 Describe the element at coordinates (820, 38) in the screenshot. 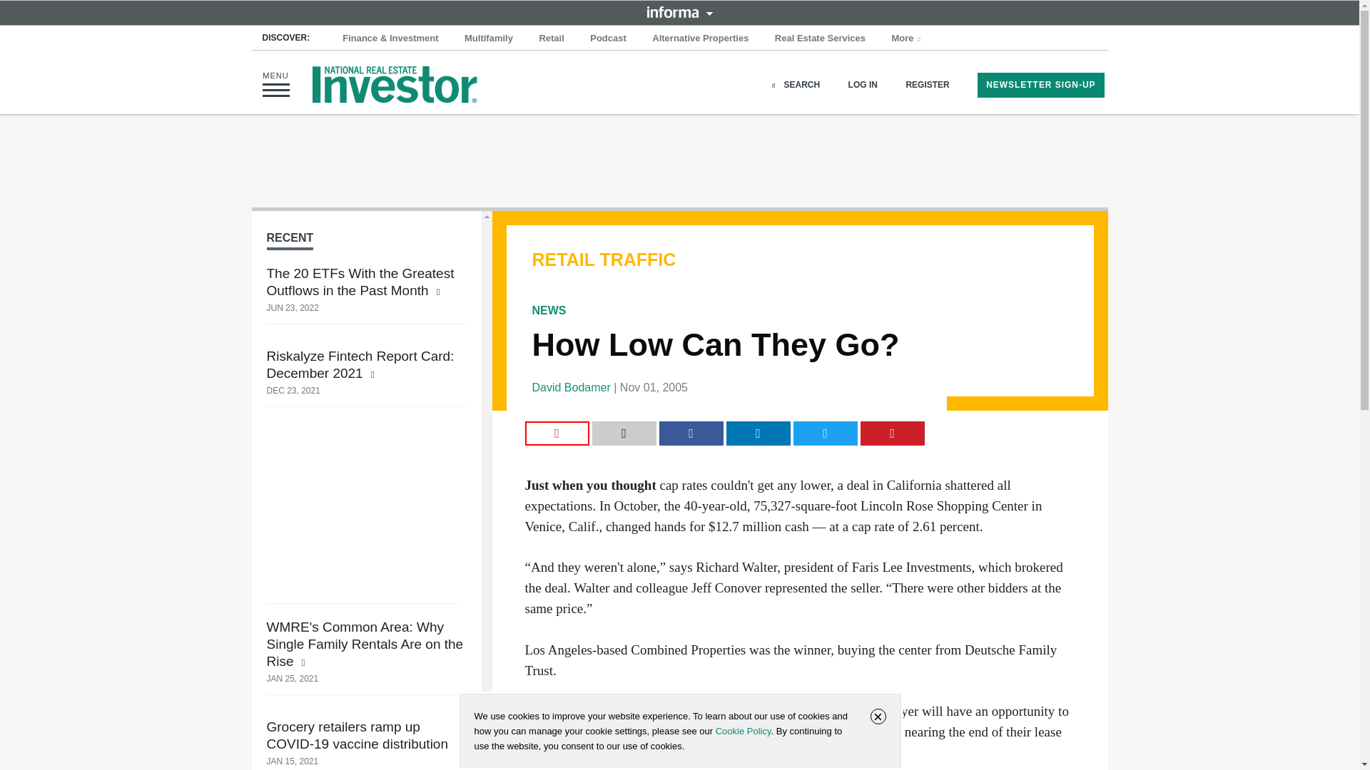

I see `Real Estate Services` at that location.